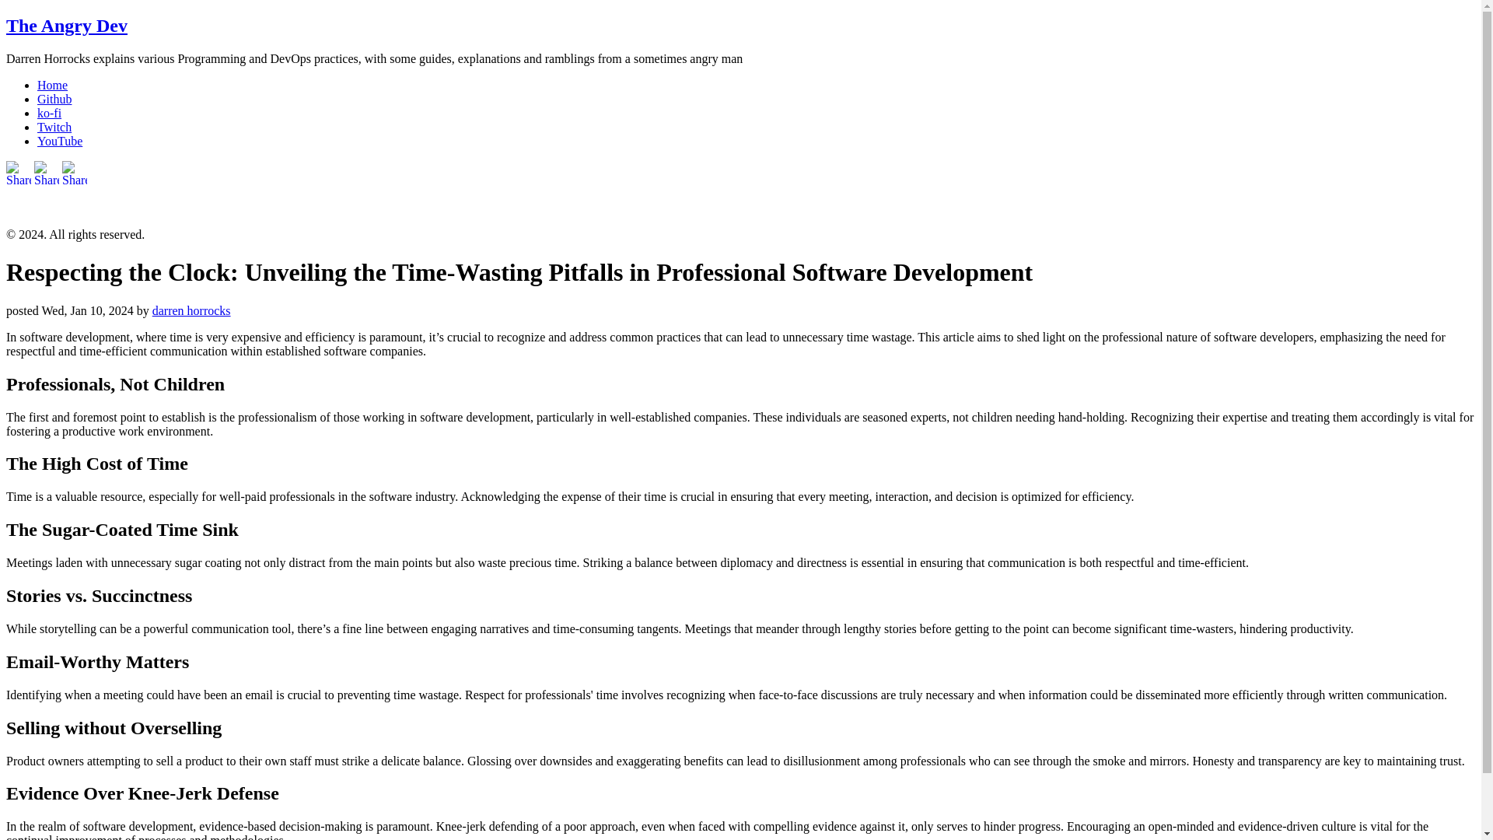 The image size is (1493, 840). Describe the element at coordinates (47, 208) in the screenshot. I see `Share to facebook` at that location.